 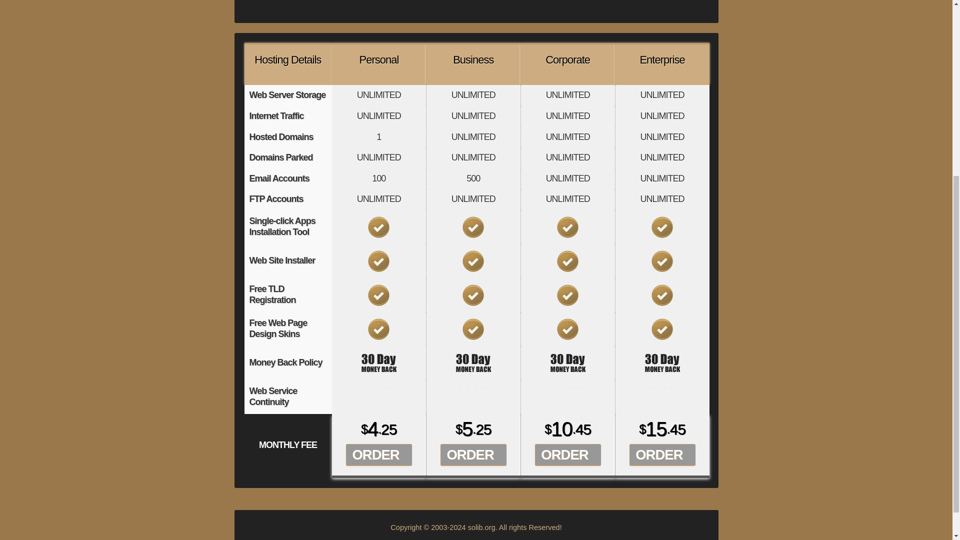 What do you see at coordinates (481, 527) in the screenshot?
I see `solib.org` at bounding box center [481, 527].